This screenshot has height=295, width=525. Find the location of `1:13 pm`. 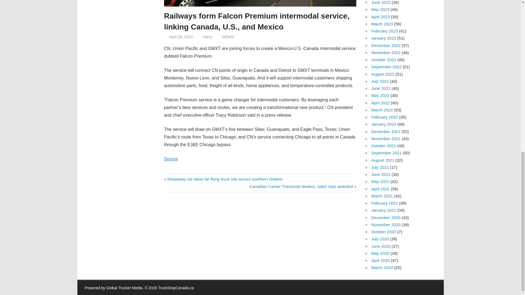

1:13 pm is located at coordinates (181, 37).